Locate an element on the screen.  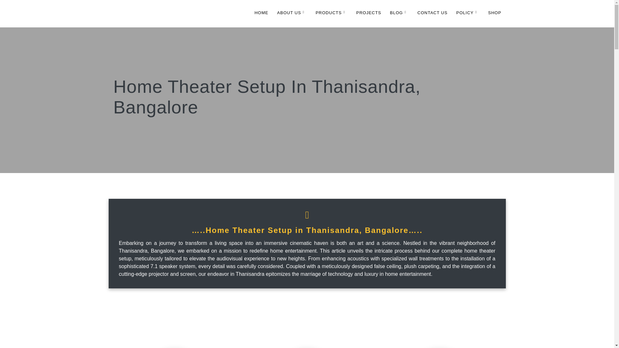
ABOUT US is located at coordinates (292, 14).